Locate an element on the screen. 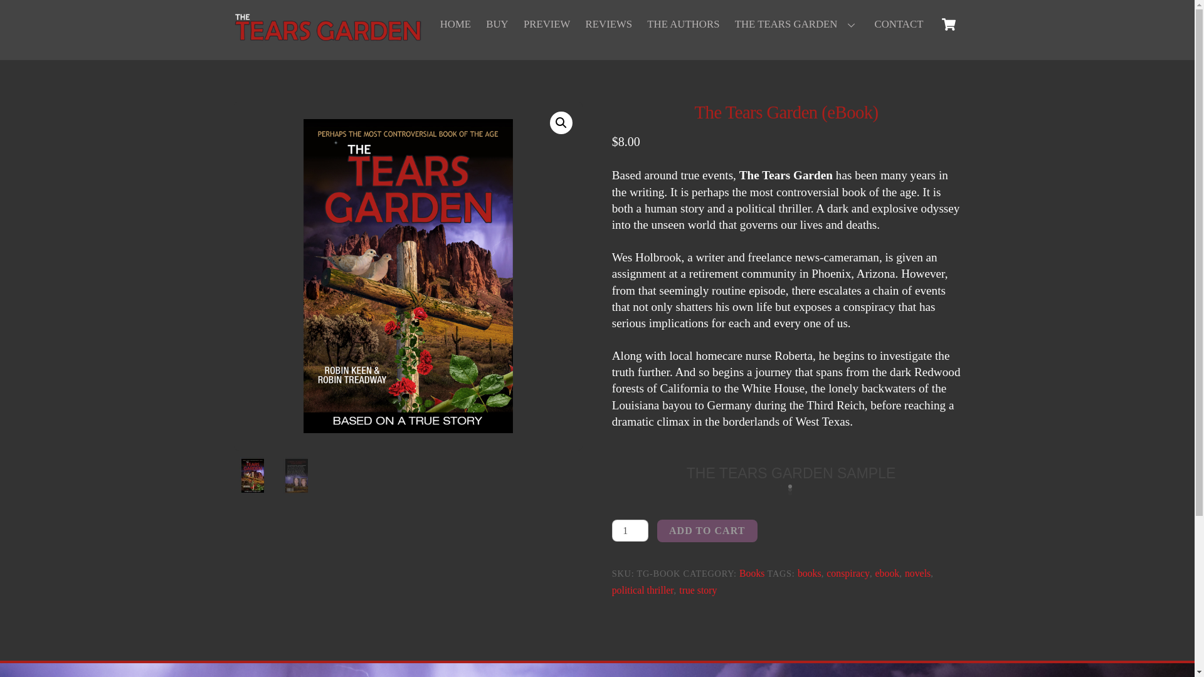 The height and width of the screenshot is (677, 1204). ebook is located at coordinates (887, 573).